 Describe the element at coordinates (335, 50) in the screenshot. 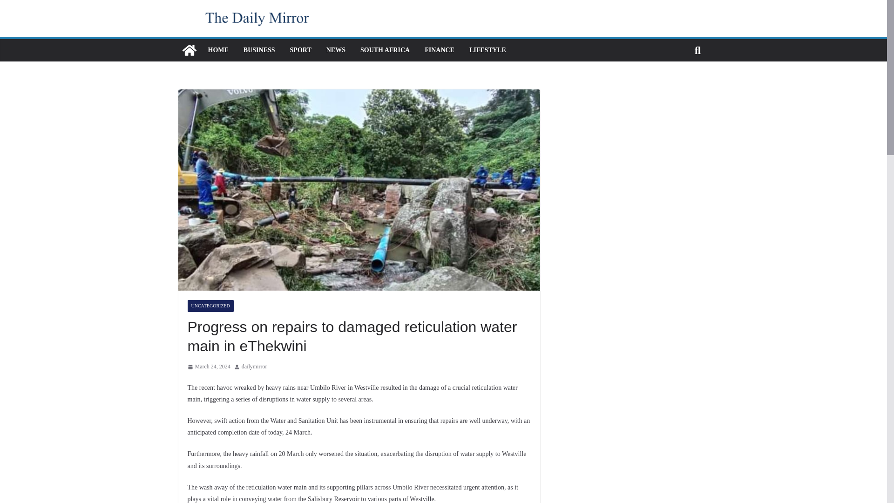

I see `NEWS` at that location.